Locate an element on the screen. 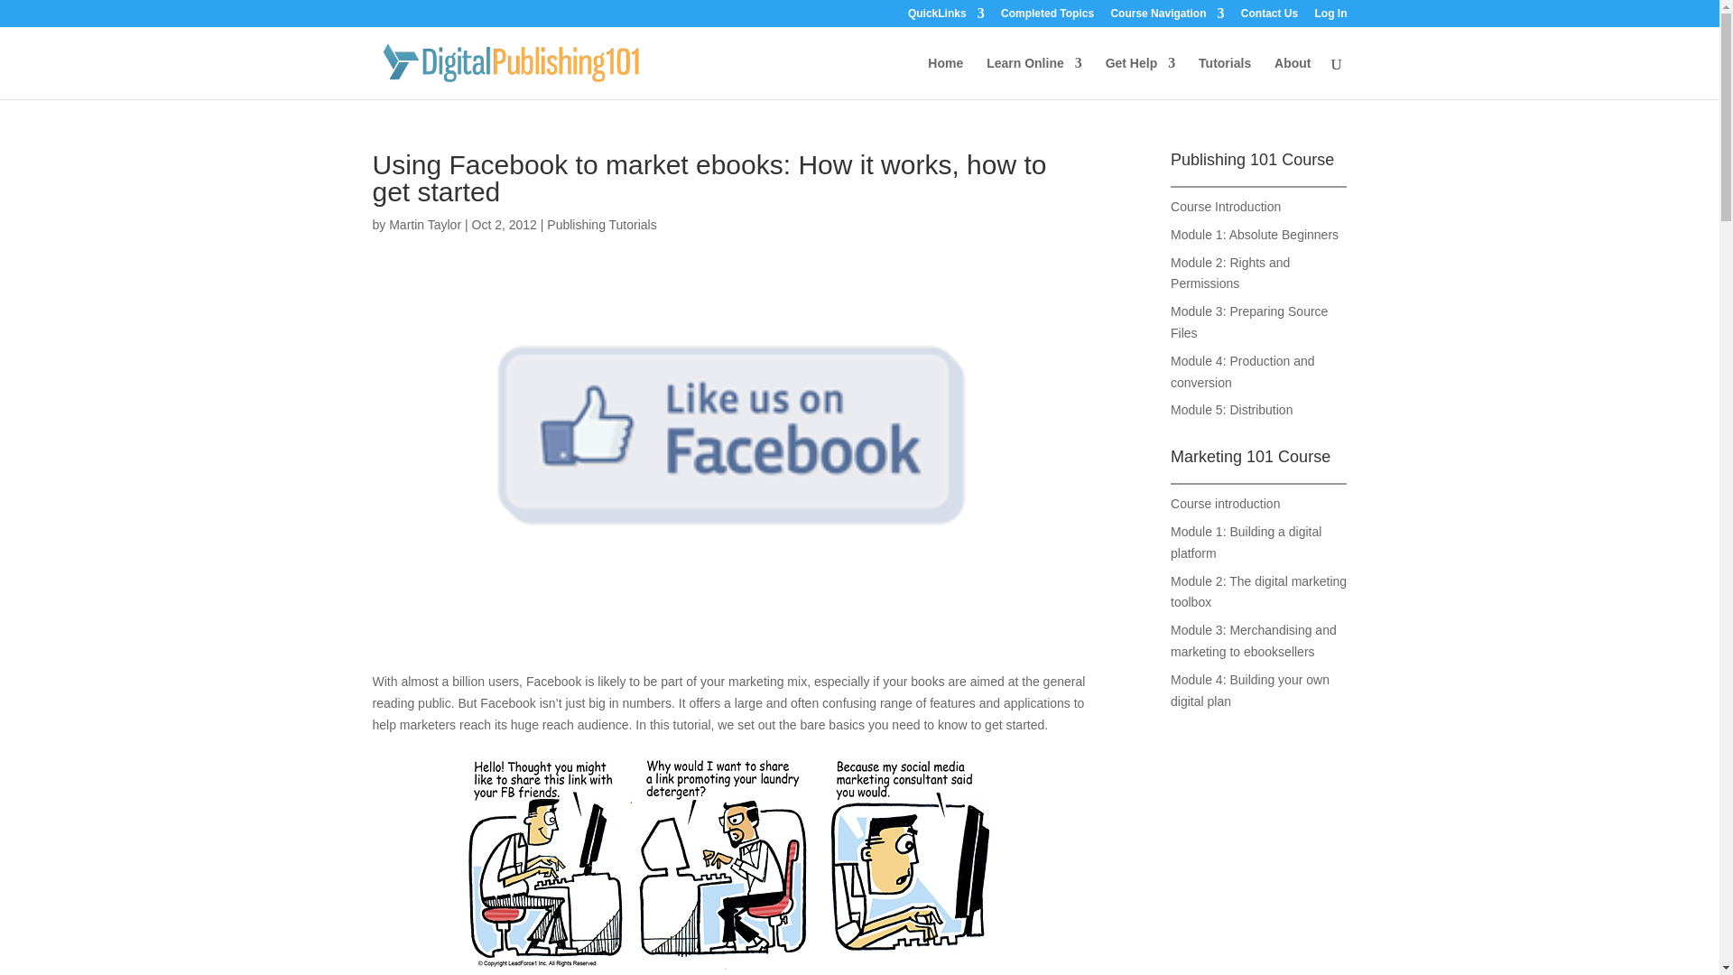  Learn Online is located at coordinates (1033, 78).